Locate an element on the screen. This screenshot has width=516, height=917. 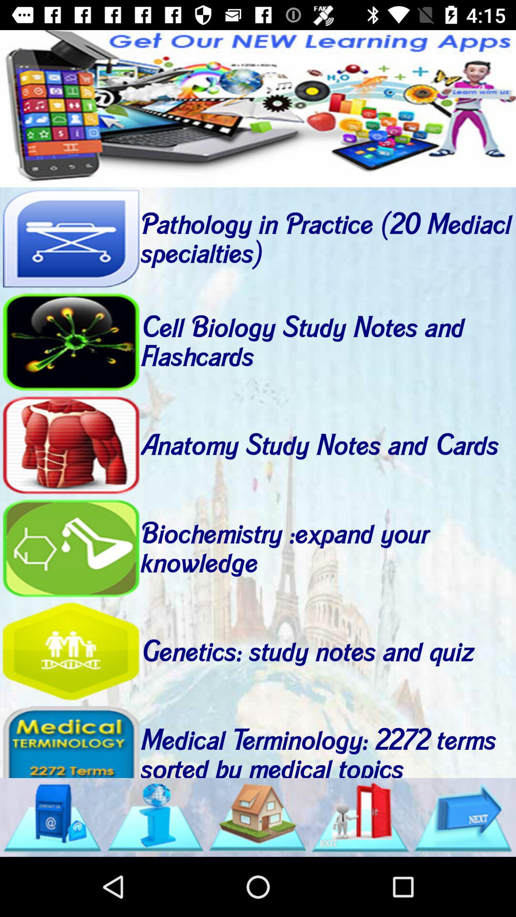
study biochemistry is located at coordinates (71, 548).